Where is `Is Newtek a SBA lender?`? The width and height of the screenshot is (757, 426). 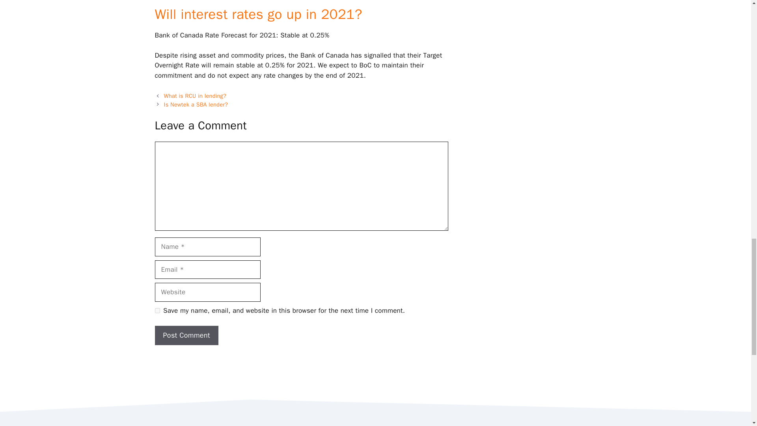
Is Newtek a SBA lender? is located at coordinates (196, 104).